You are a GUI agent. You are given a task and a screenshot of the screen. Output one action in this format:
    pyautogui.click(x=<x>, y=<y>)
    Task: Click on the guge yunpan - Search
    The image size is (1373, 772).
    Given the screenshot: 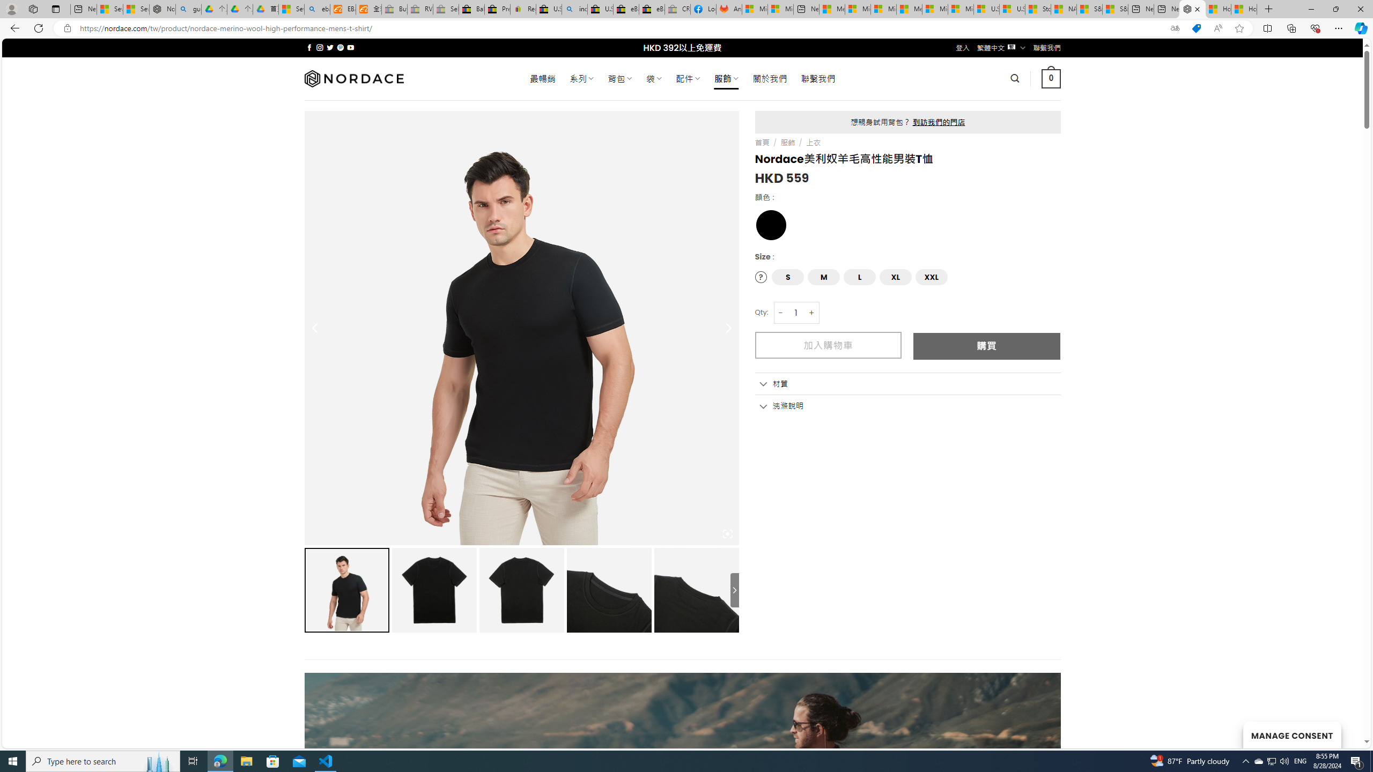 What is the action you would take?
    pyautogui.click(x=189, y=9)
    